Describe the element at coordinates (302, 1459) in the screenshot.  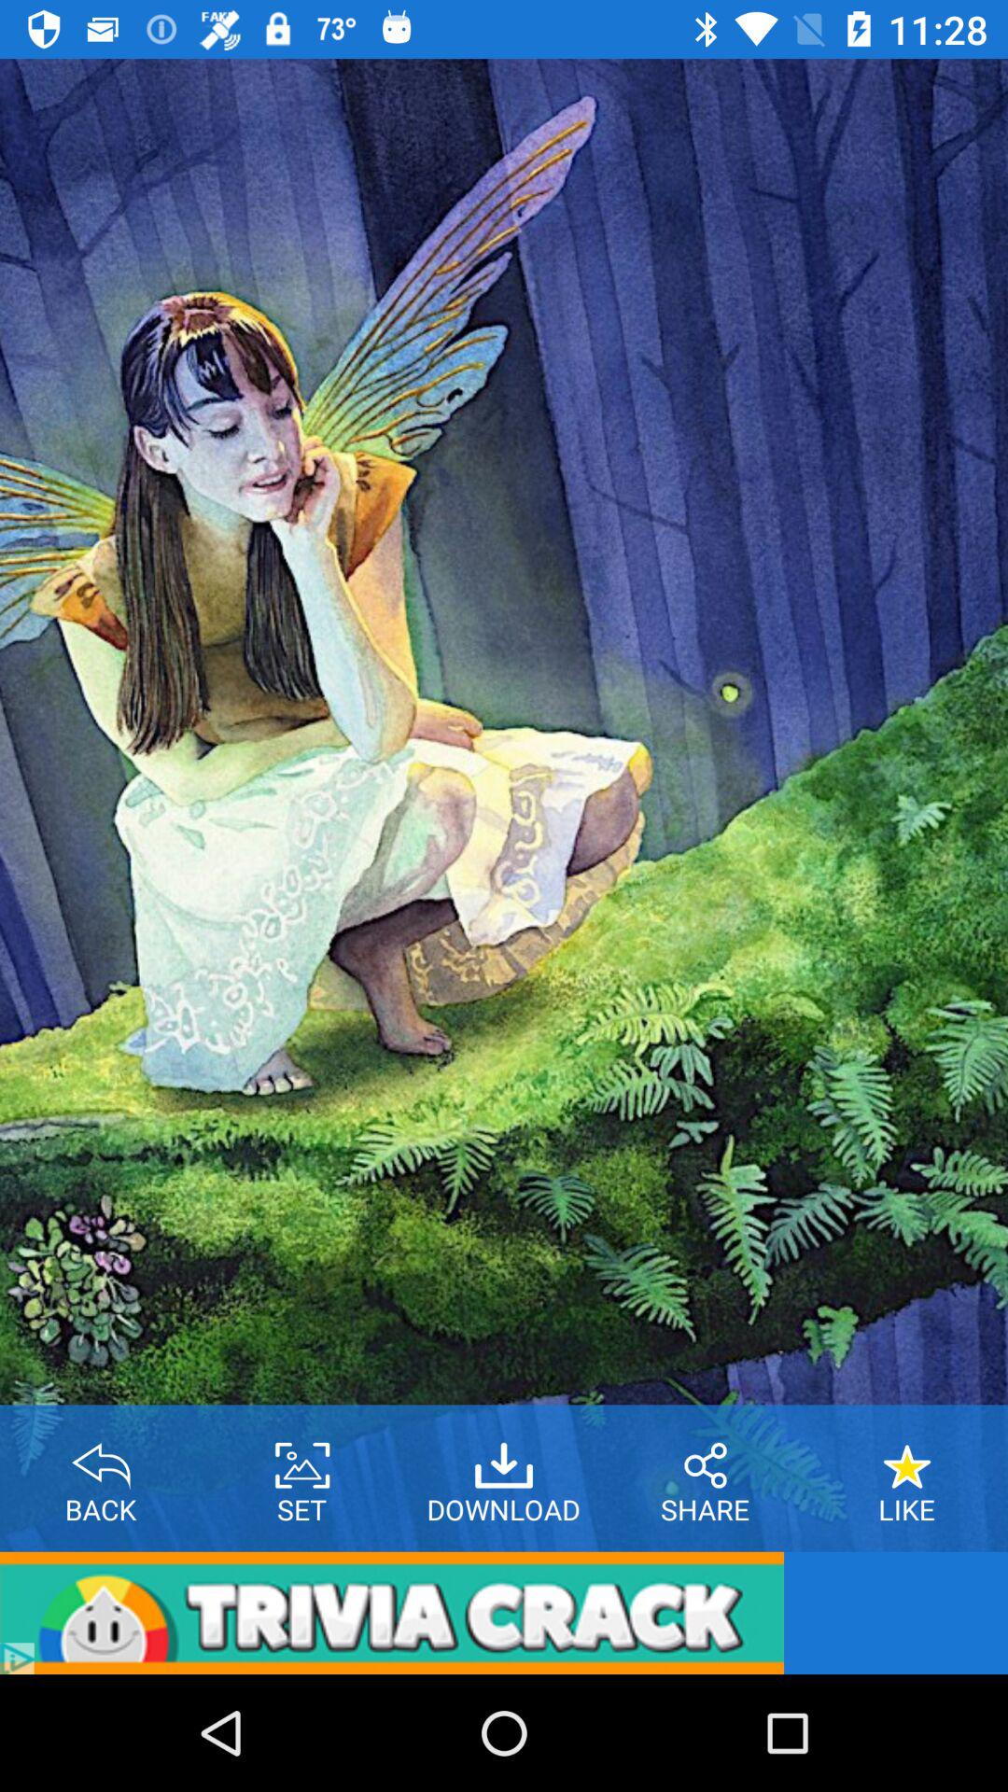
I see `settings optiob` at that location.